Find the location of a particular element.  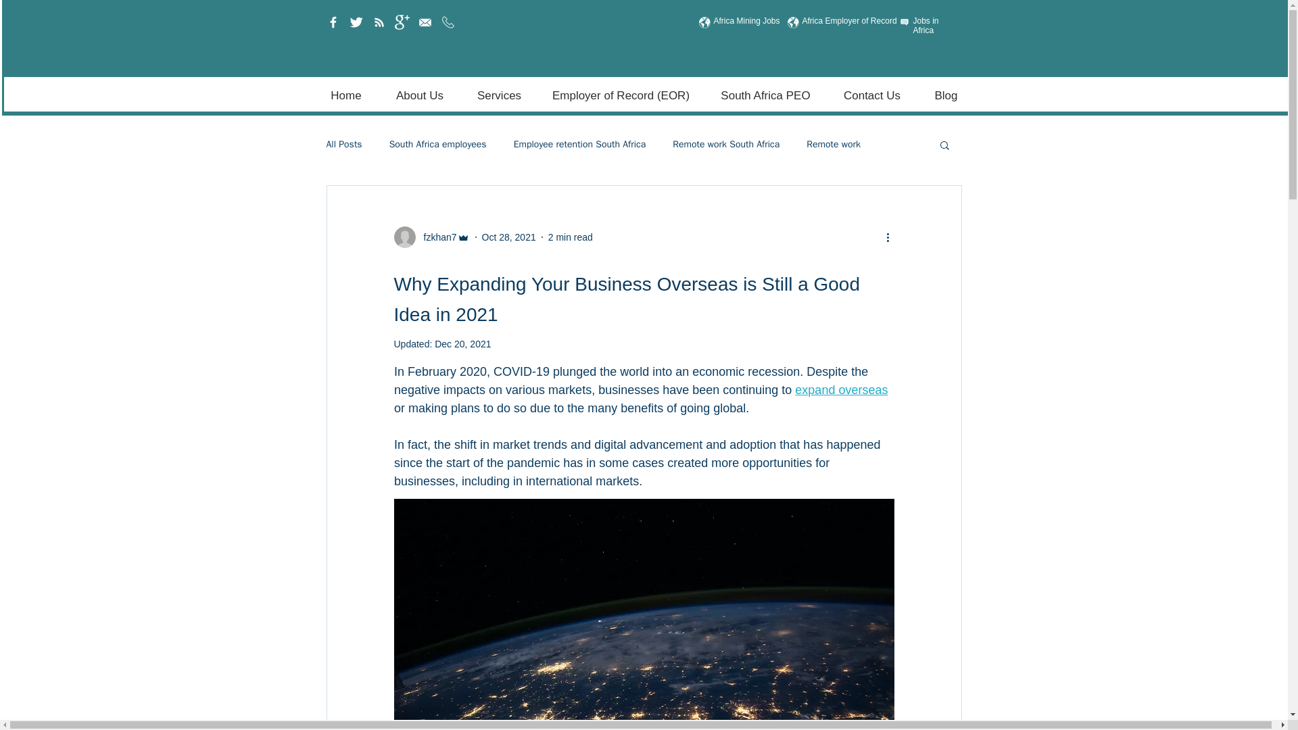

Remote work is located at coordinates (833, 145).